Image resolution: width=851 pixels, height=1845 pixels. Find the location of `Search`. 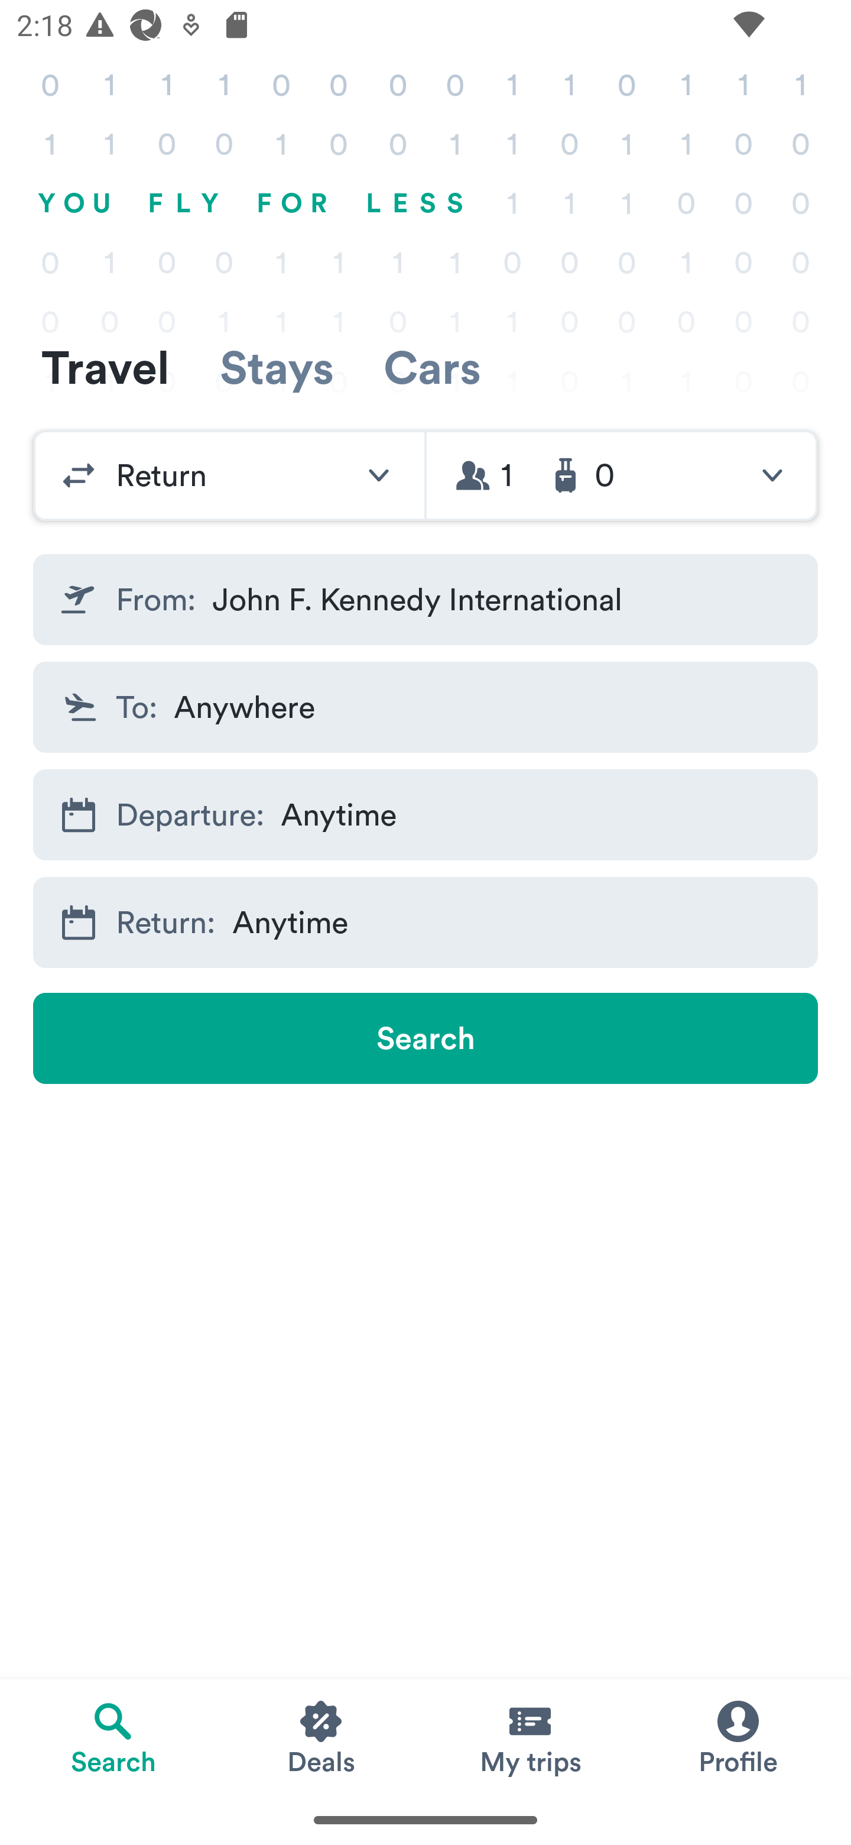

Search is located at coordinates (425, 1038).